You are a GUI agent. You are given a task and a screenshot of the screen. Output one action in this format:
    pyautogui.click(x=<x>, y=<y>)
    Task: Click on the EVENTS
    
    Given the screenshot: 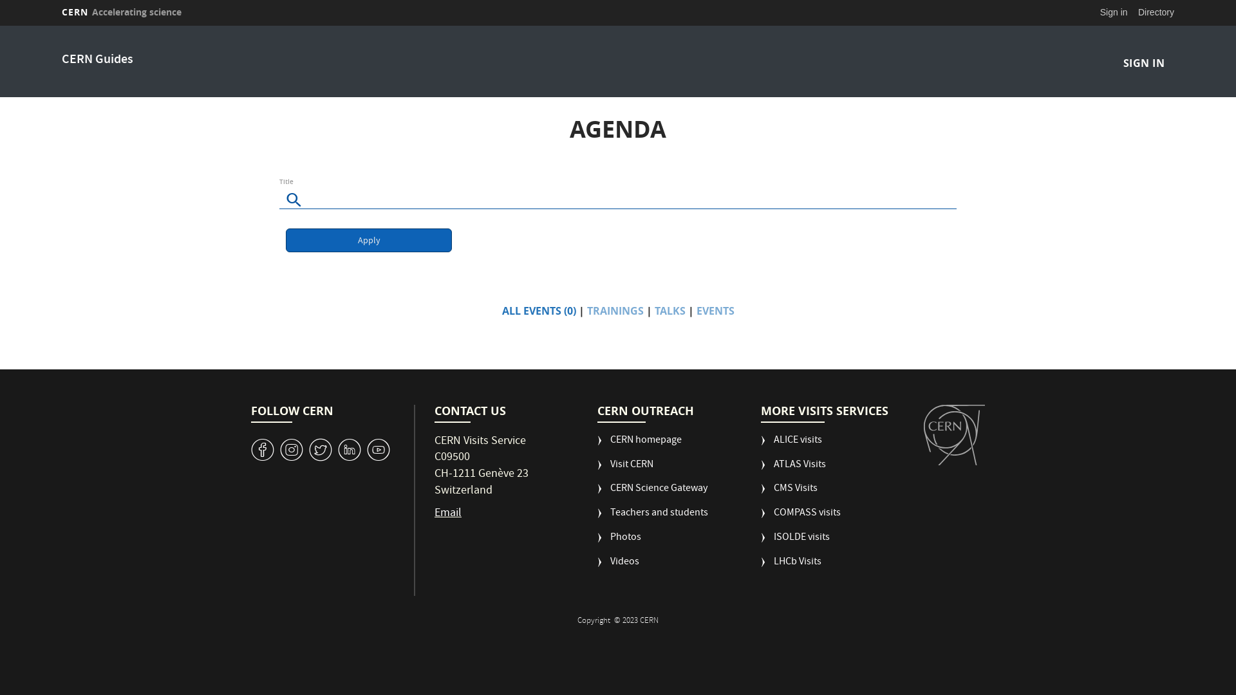 What is the action you would take?
    pyautogui.click(x=716, y=311)
    